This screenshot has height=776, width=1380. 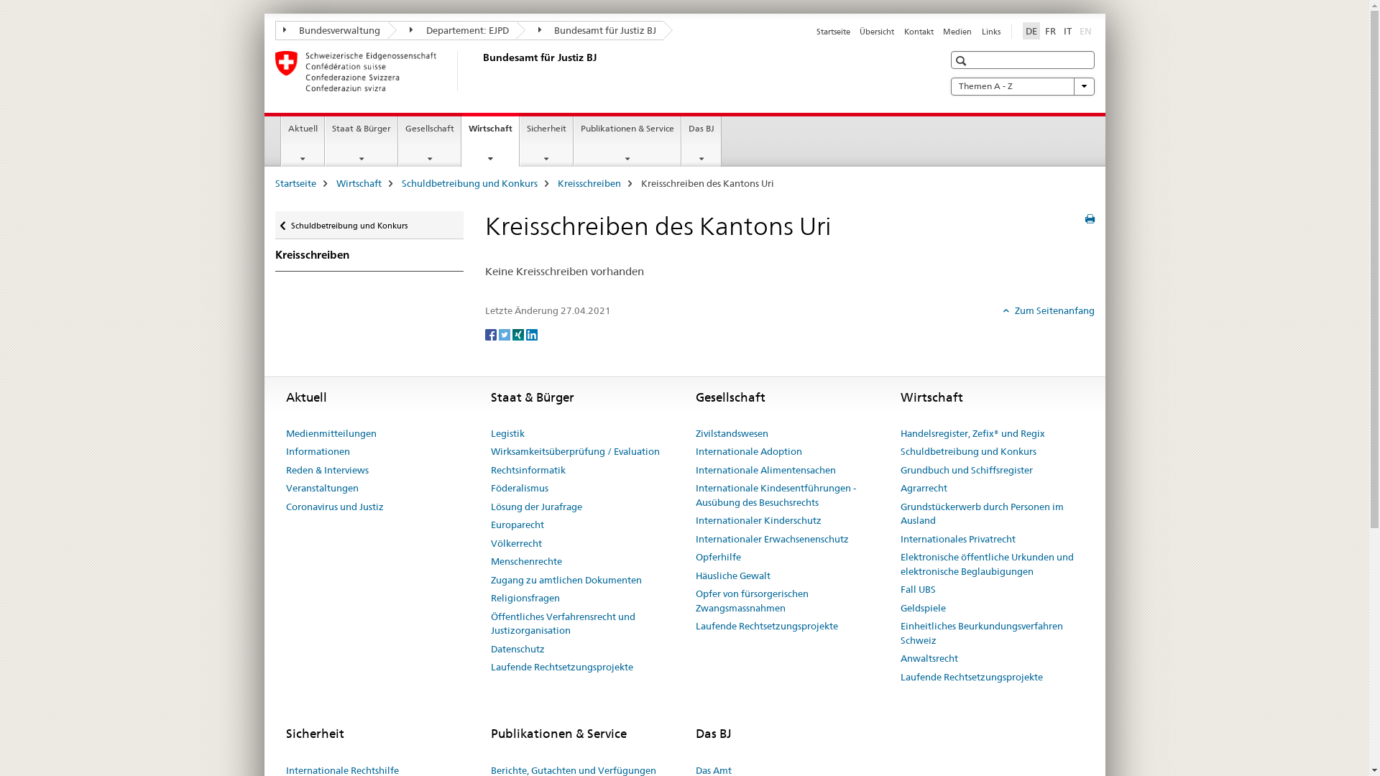 I want to click on Zivilstandswesen, so click(x=732, y=434).